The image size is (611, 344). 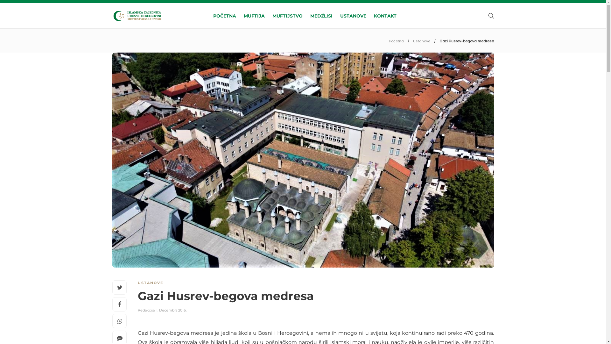 I want to click on KONTAKT, so click(x=385, y=16).